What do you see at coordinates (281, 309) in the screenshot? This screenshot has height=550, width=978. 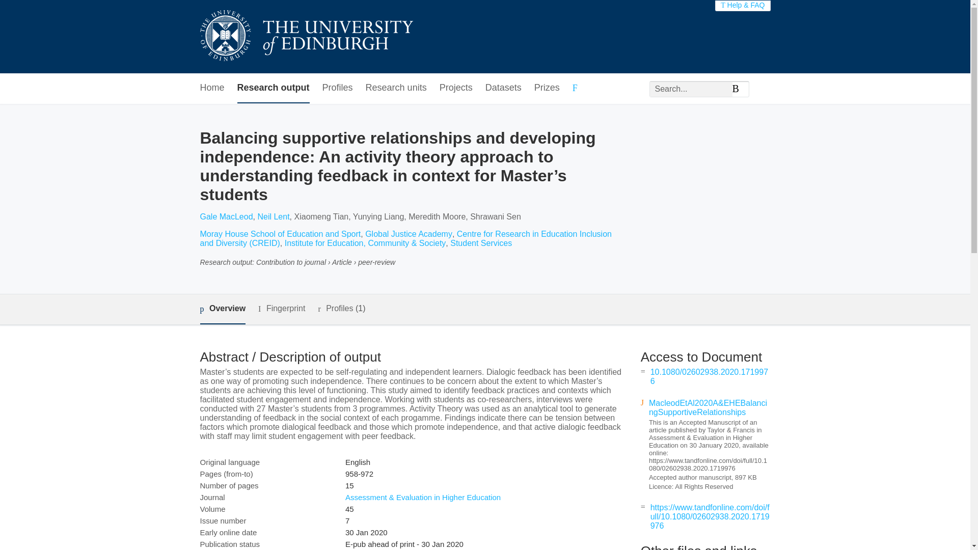 I see `Fingerprint` at bounding box center [281, 309].